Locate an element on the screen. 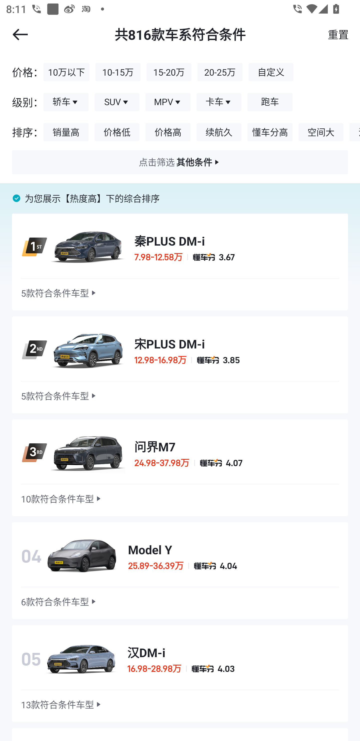 This screenshot has height=741, width=360. 25.89-36.39万 4.04 is located at coordinates (233, 566).